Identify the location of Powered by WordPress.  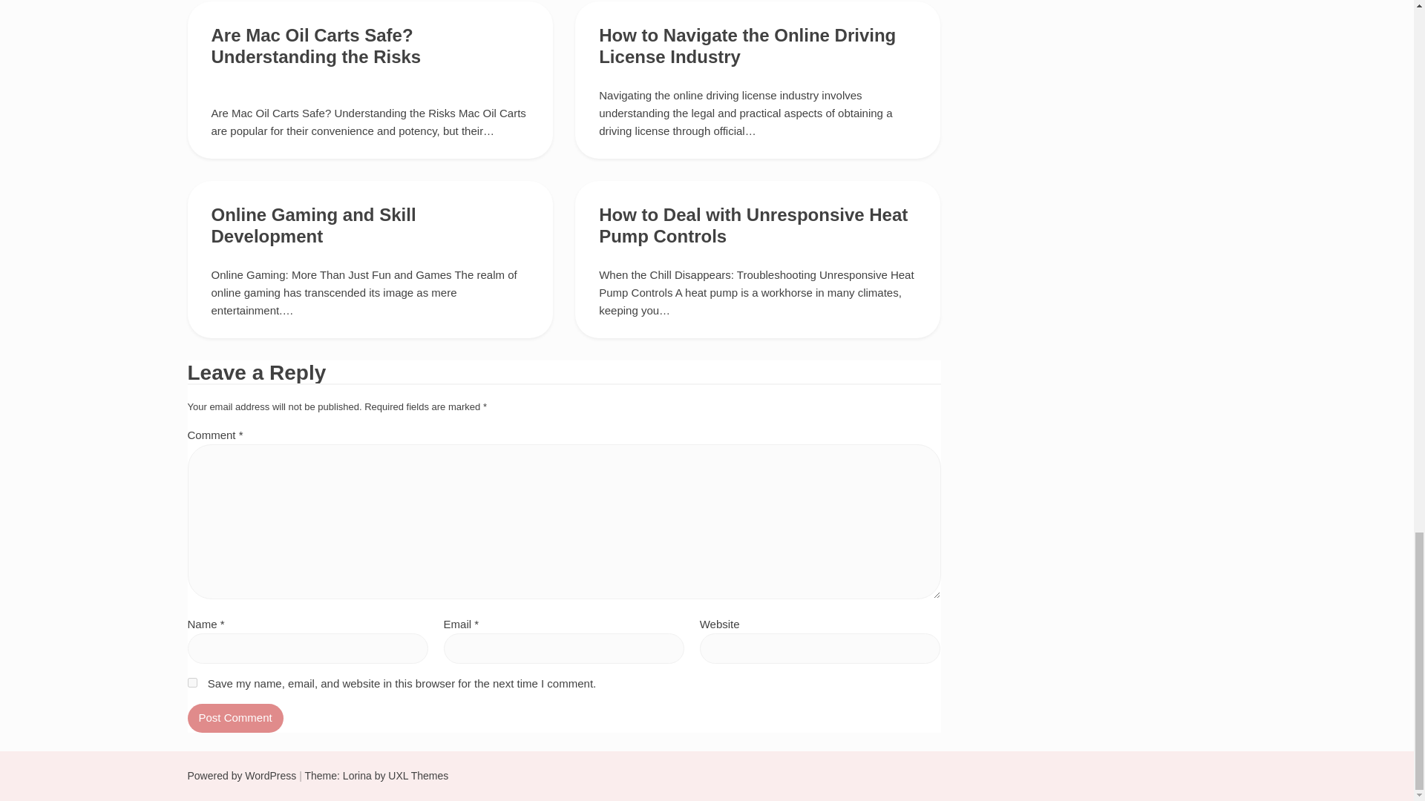
(241, 776).